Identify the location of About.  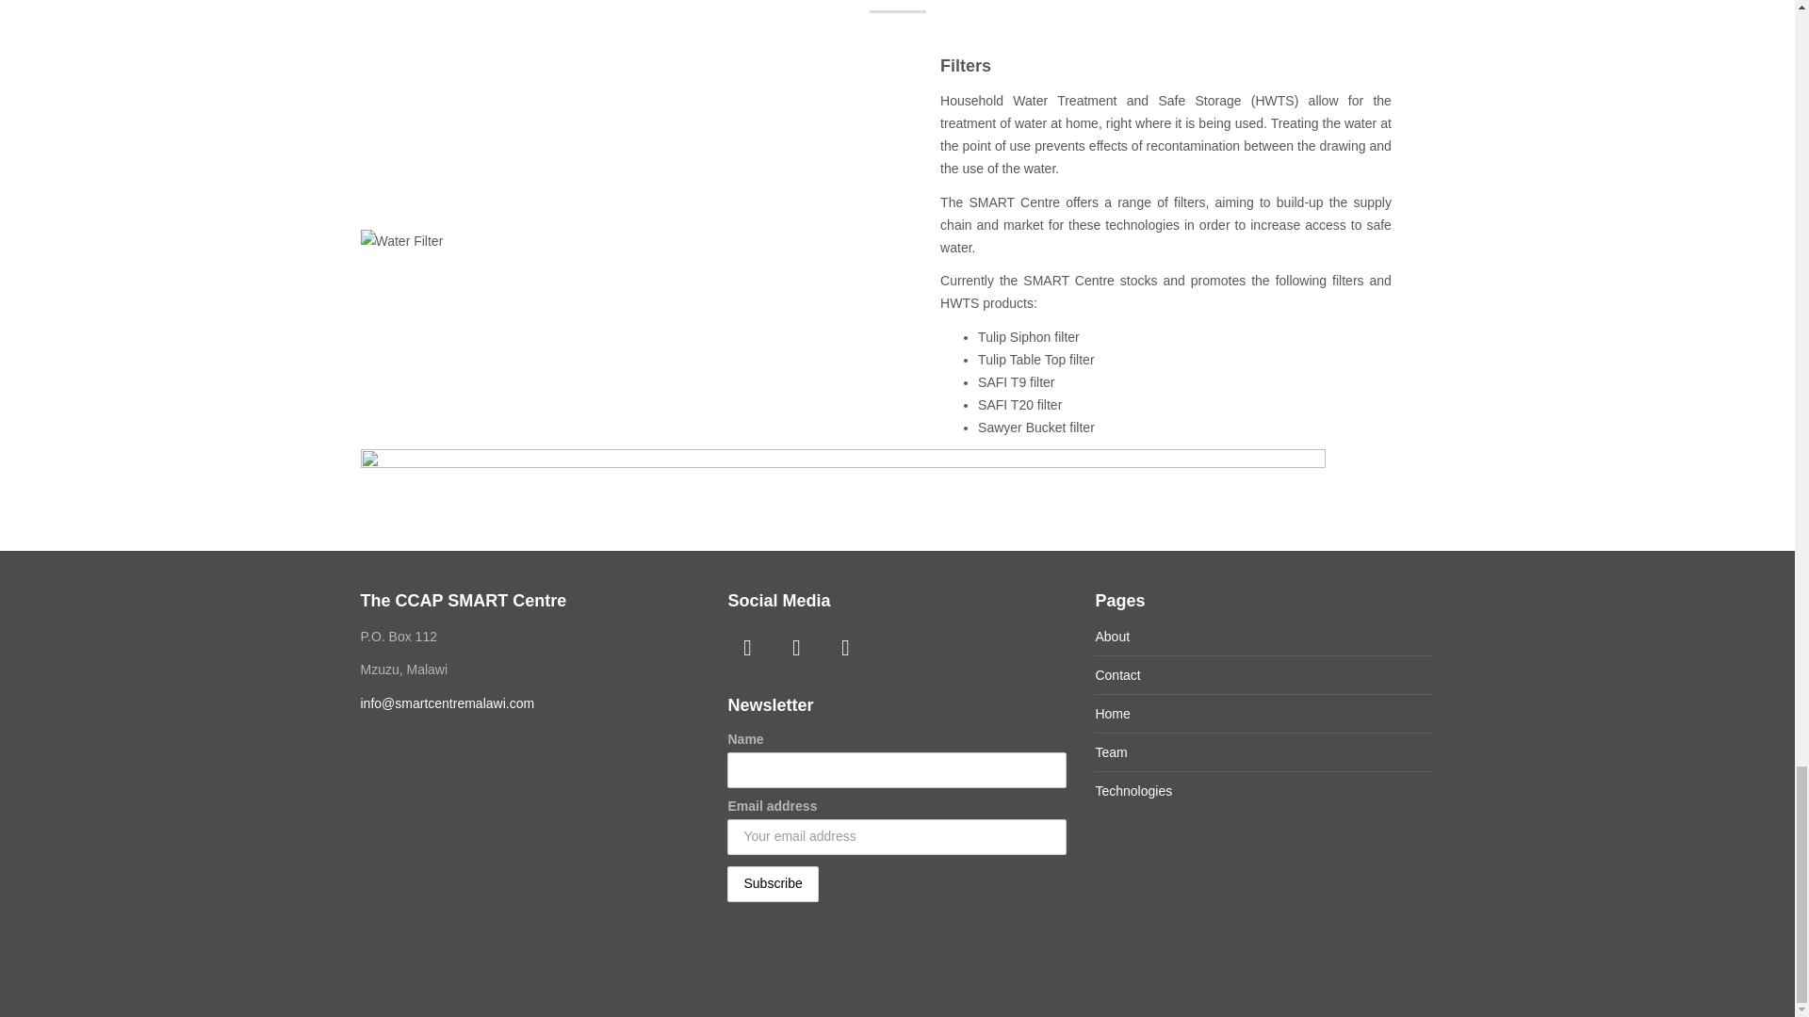
(1112, 637).